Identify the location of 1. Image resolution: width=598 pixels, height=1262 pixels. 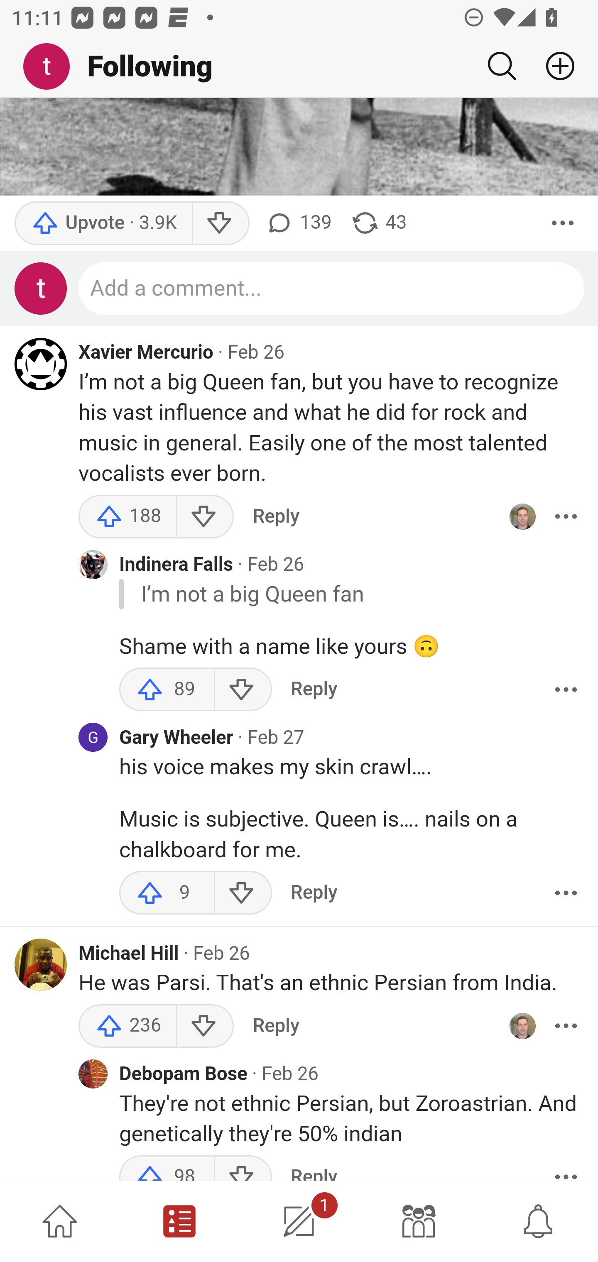
(299, 1221).